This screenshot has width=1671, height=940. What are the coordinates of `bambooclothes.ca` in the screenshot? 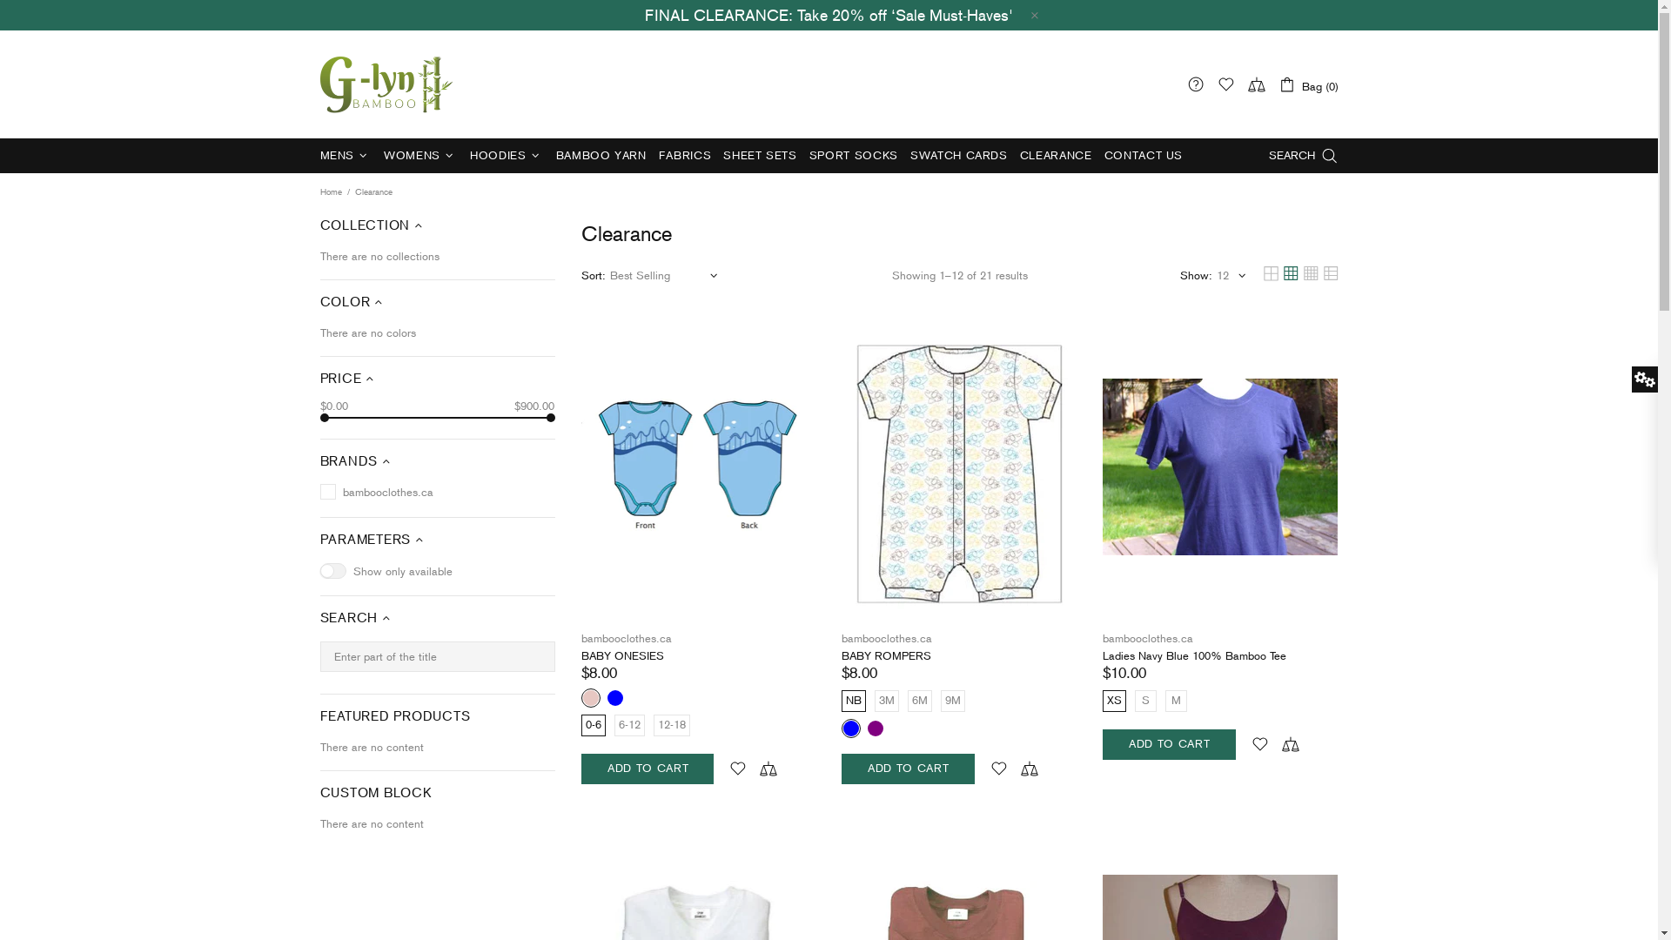 It's located at (387, 84).